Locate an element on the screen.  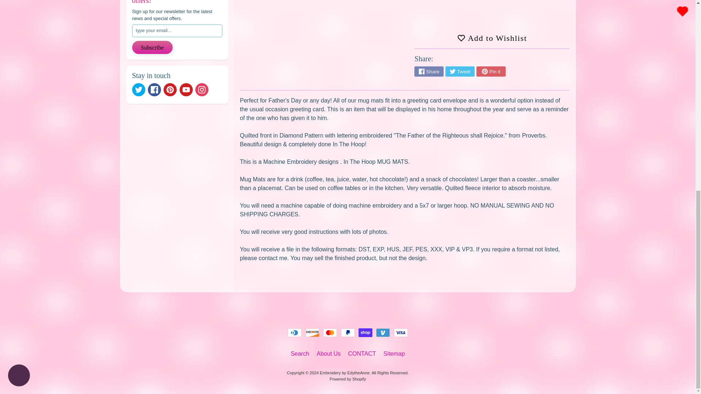
Instagram is located at coordinates (202, 89).